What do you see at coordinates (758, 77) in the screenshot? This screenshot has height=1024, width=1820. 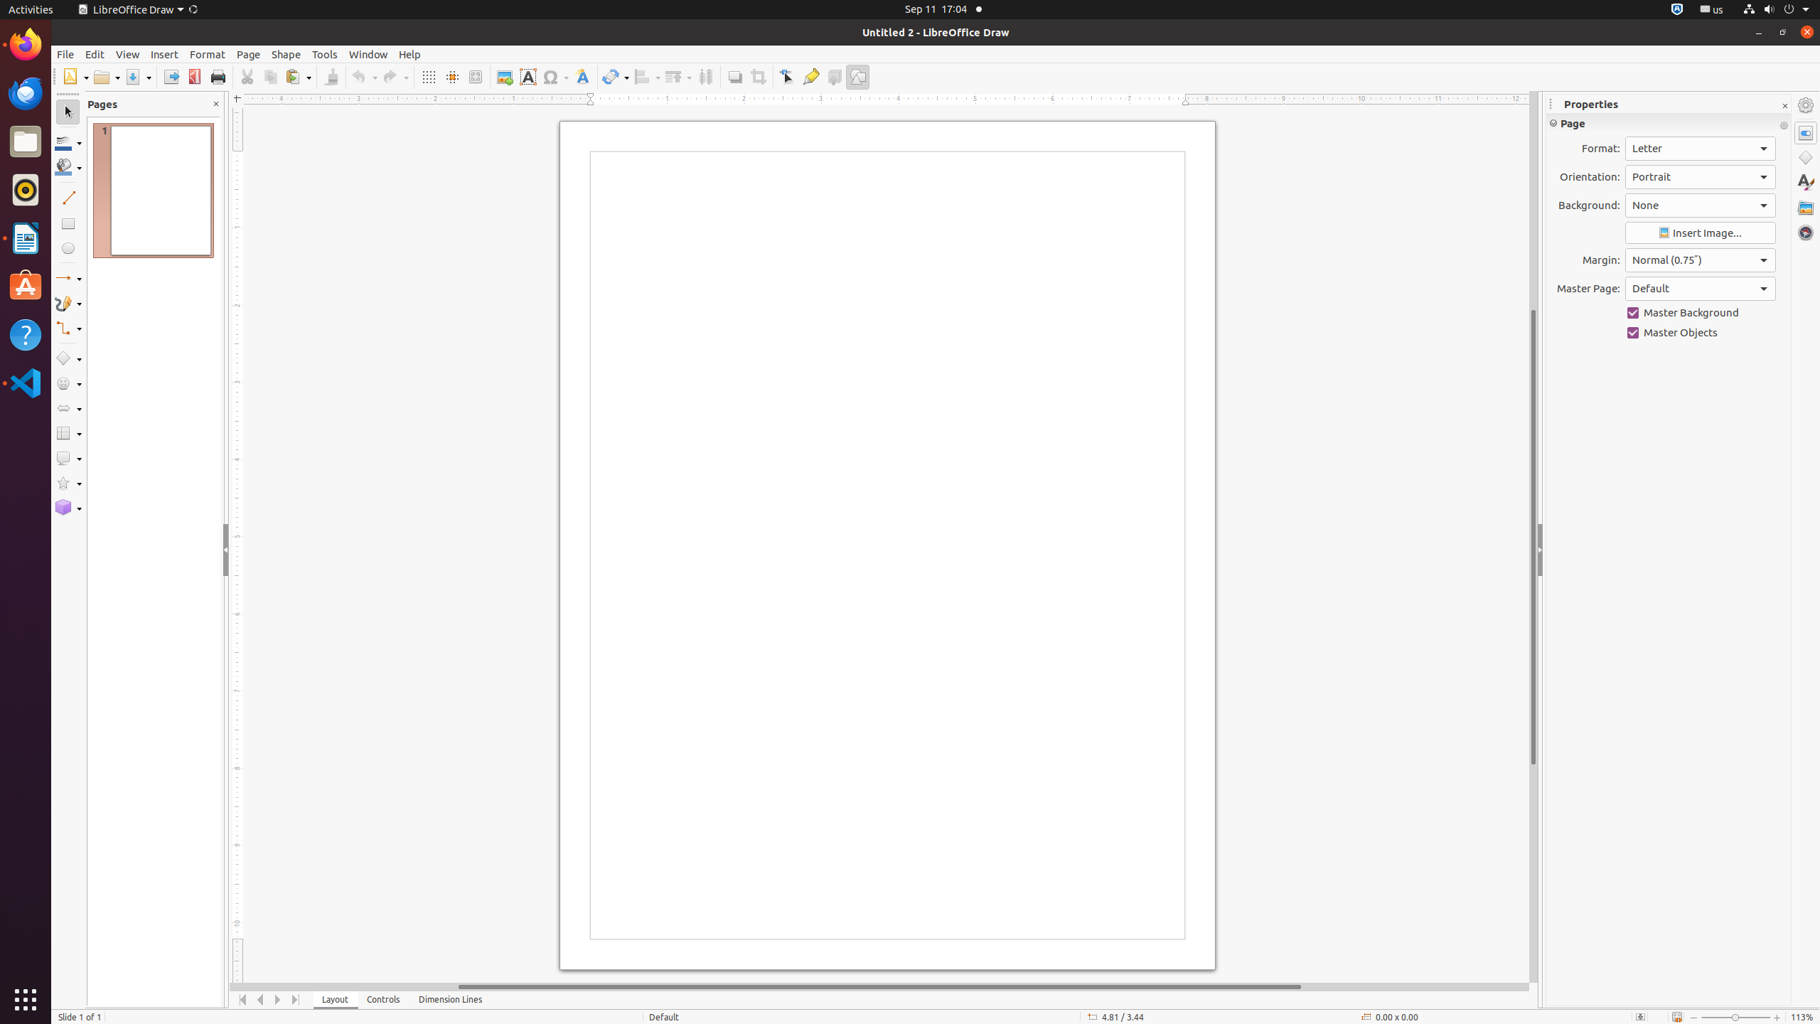 I see `Crop` at bounding box center [758, 77].